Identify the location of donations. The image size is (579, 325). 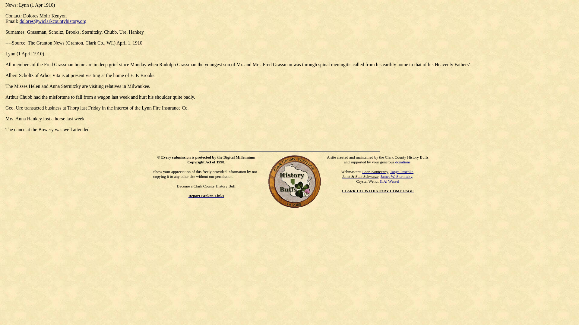
(403, 162).